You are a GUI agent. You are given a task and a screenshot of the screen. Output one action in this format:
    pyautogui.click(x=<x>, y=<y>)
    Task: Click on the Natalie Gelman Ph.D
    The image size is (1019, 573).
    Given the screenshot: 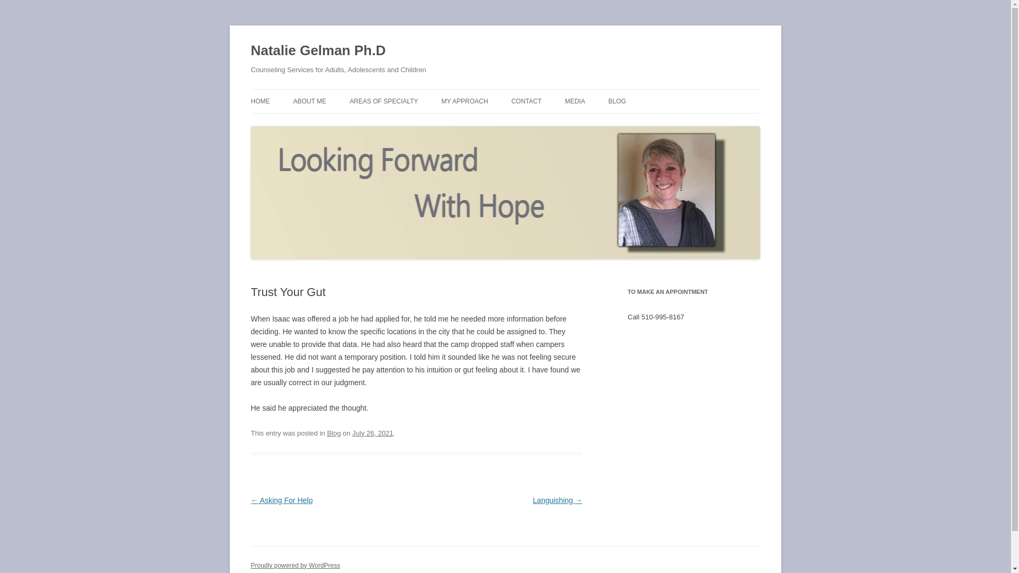 What is the action you would take?
    pyautogui.click(x=317, y=51)
    